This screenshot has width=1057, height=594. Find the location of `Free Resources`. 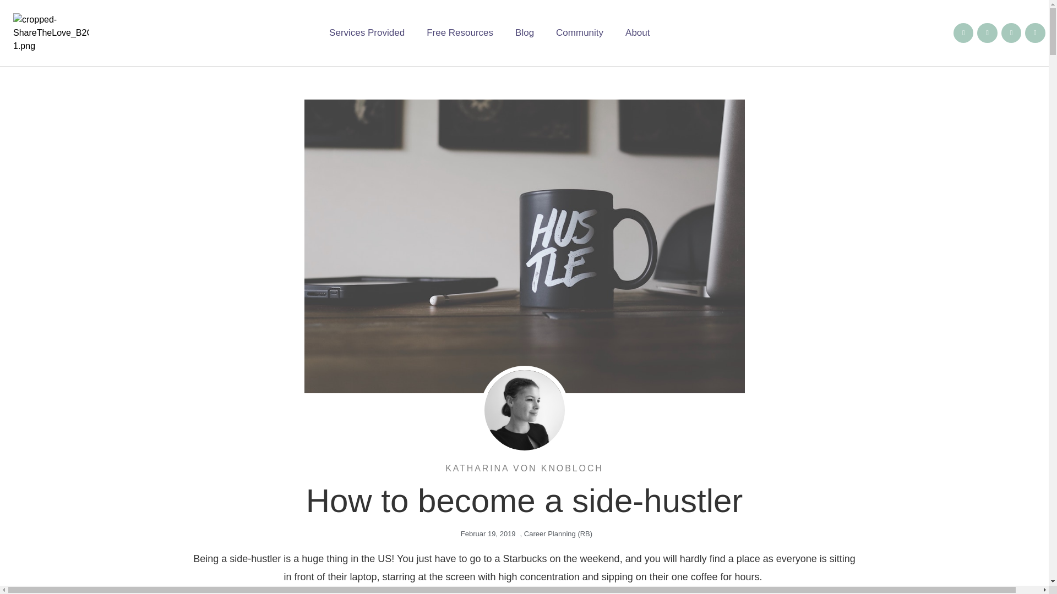

Free Resources is located at coordinates (459, 33).